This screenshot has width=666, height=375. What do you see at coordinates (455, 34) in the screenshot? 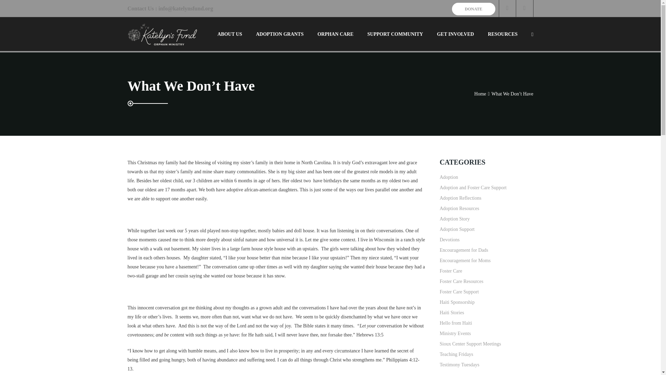
I see `Get Involved` at bounding box center [455, 34].